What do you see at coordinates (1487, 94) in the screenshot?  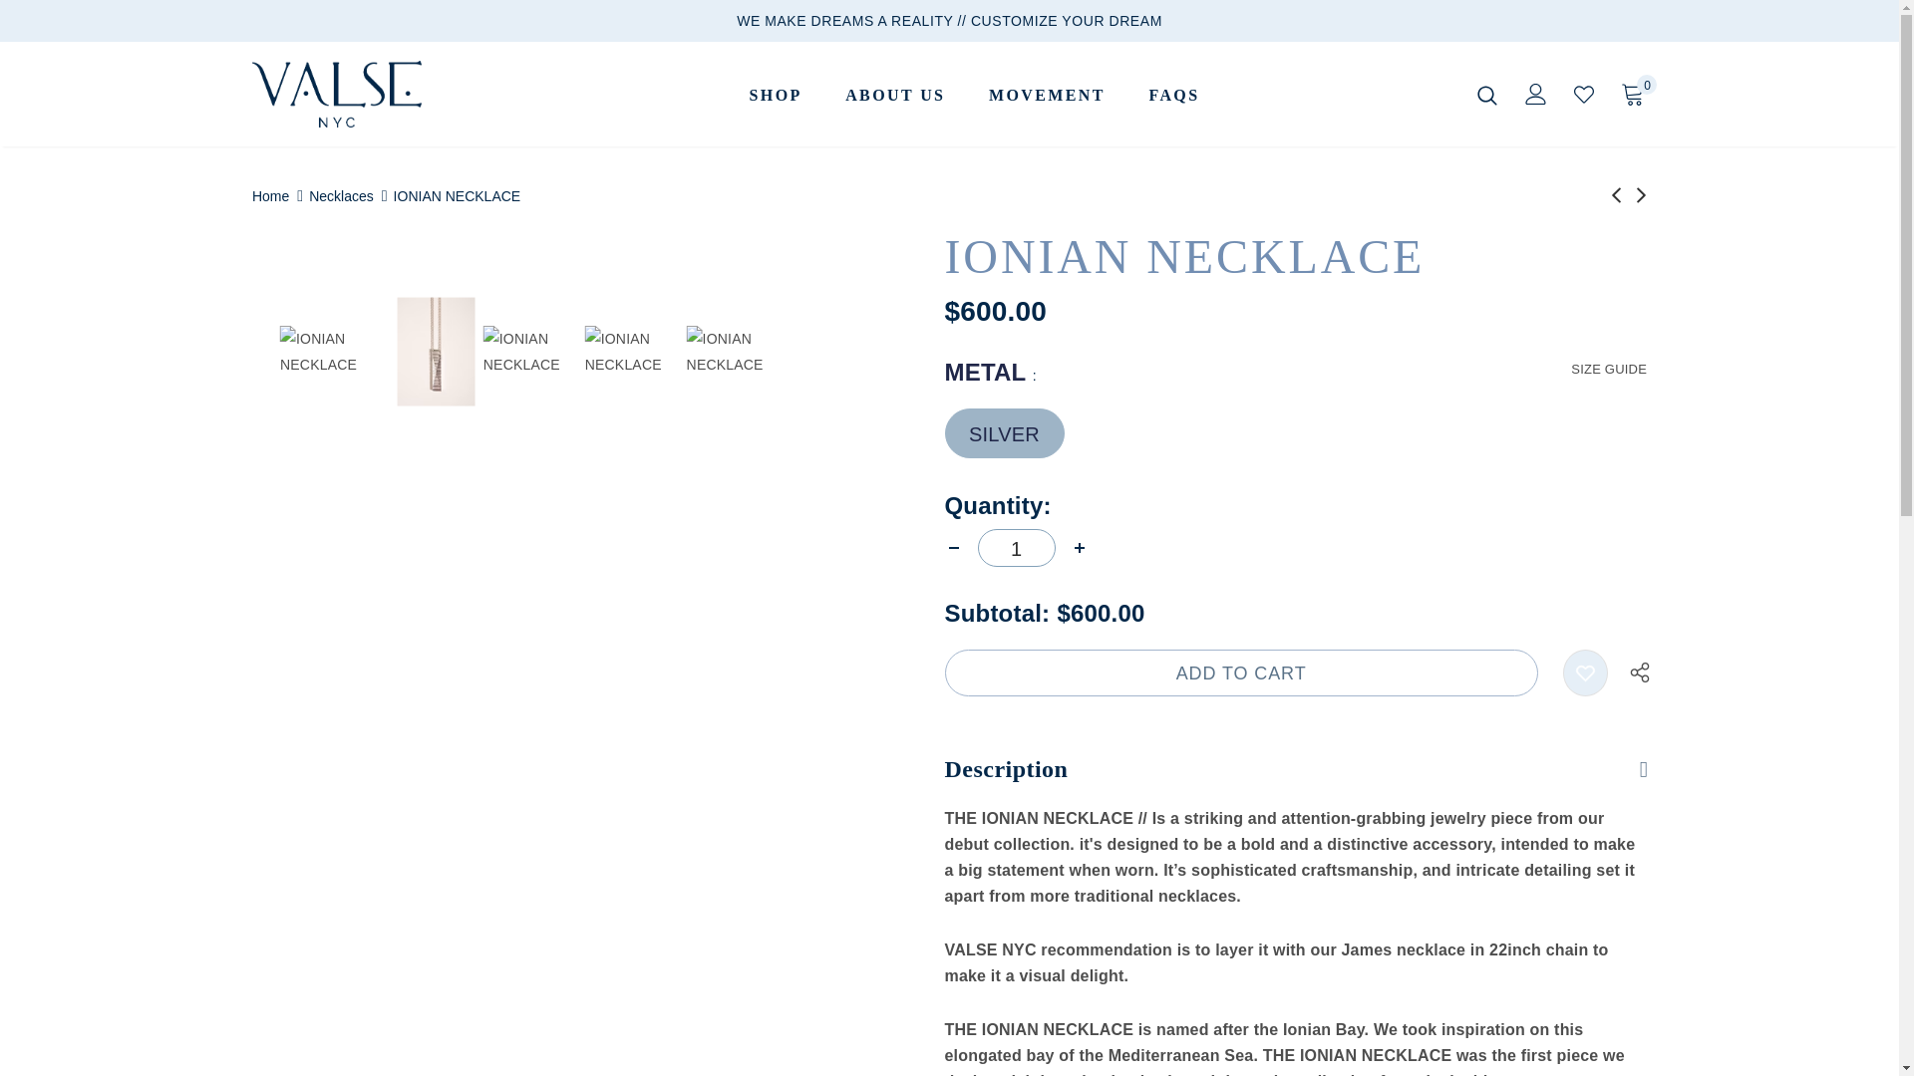 I see `Search Icon` at bounding box center [1487, 94].